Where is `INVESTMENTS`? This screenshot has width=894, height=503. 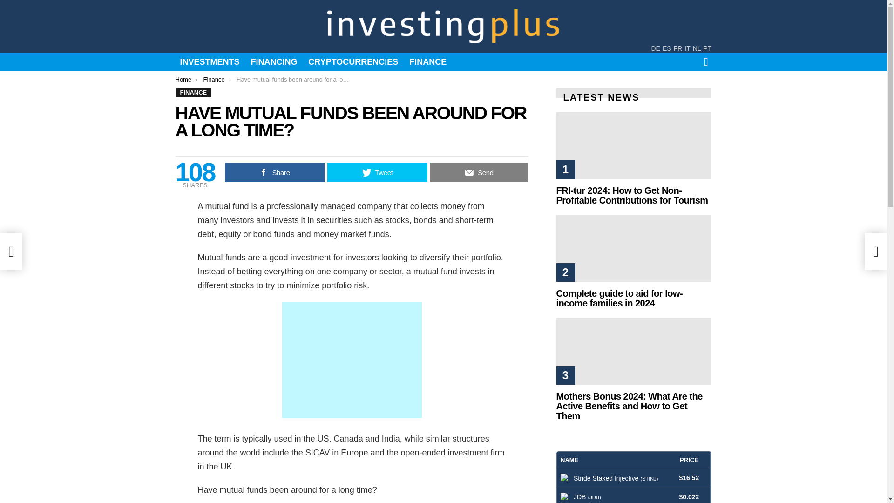
INVESTMENTS is located at coordinates (210, 61).